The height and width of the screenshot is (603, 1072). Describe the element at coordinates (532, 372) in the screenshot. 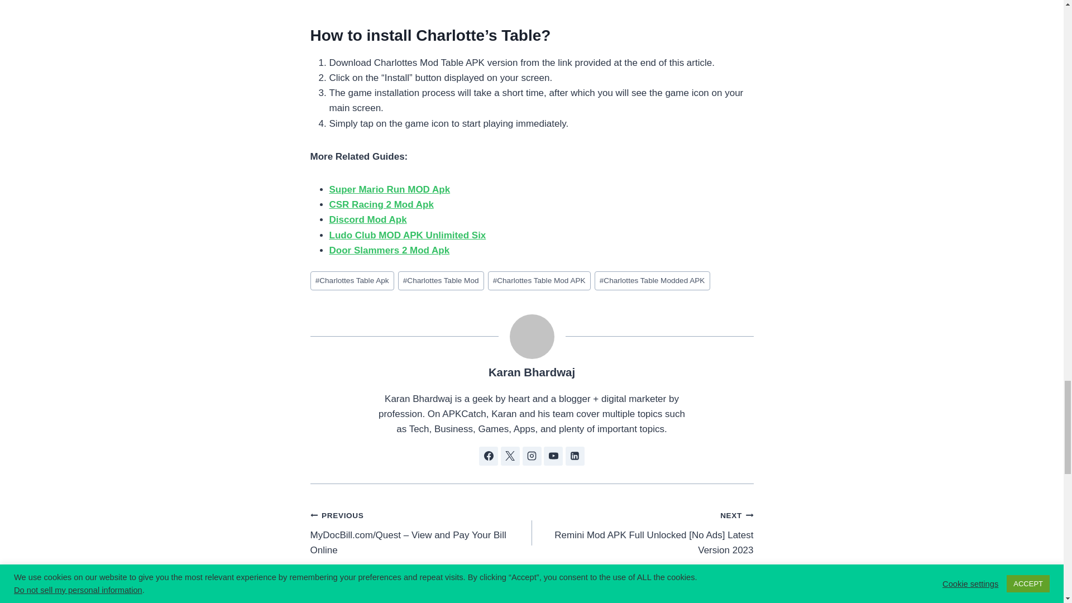

I see `Karan Bhardwaj` at that location.